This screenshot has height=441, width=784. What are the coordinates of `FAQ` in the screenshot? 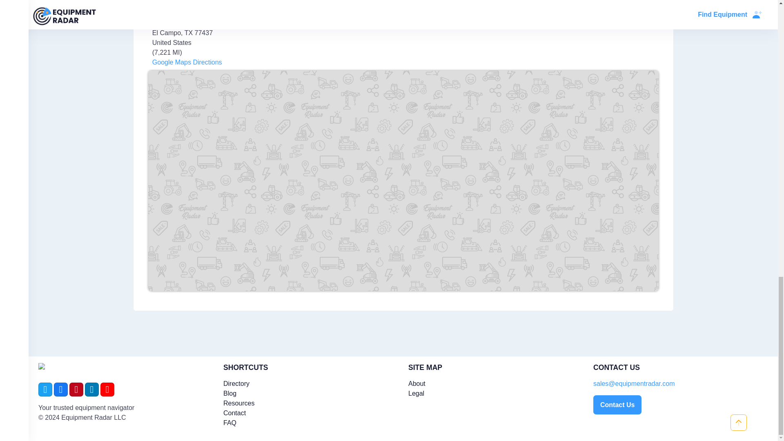 It's located at (230, 423).